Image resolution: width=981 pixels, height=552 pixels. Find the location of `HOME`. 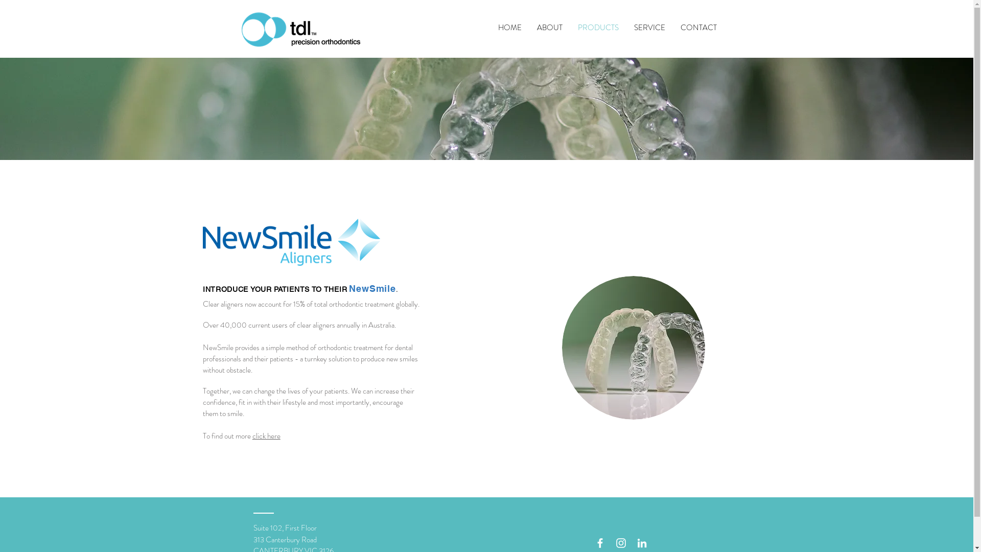

HOME is located at coordinates (510, 28).